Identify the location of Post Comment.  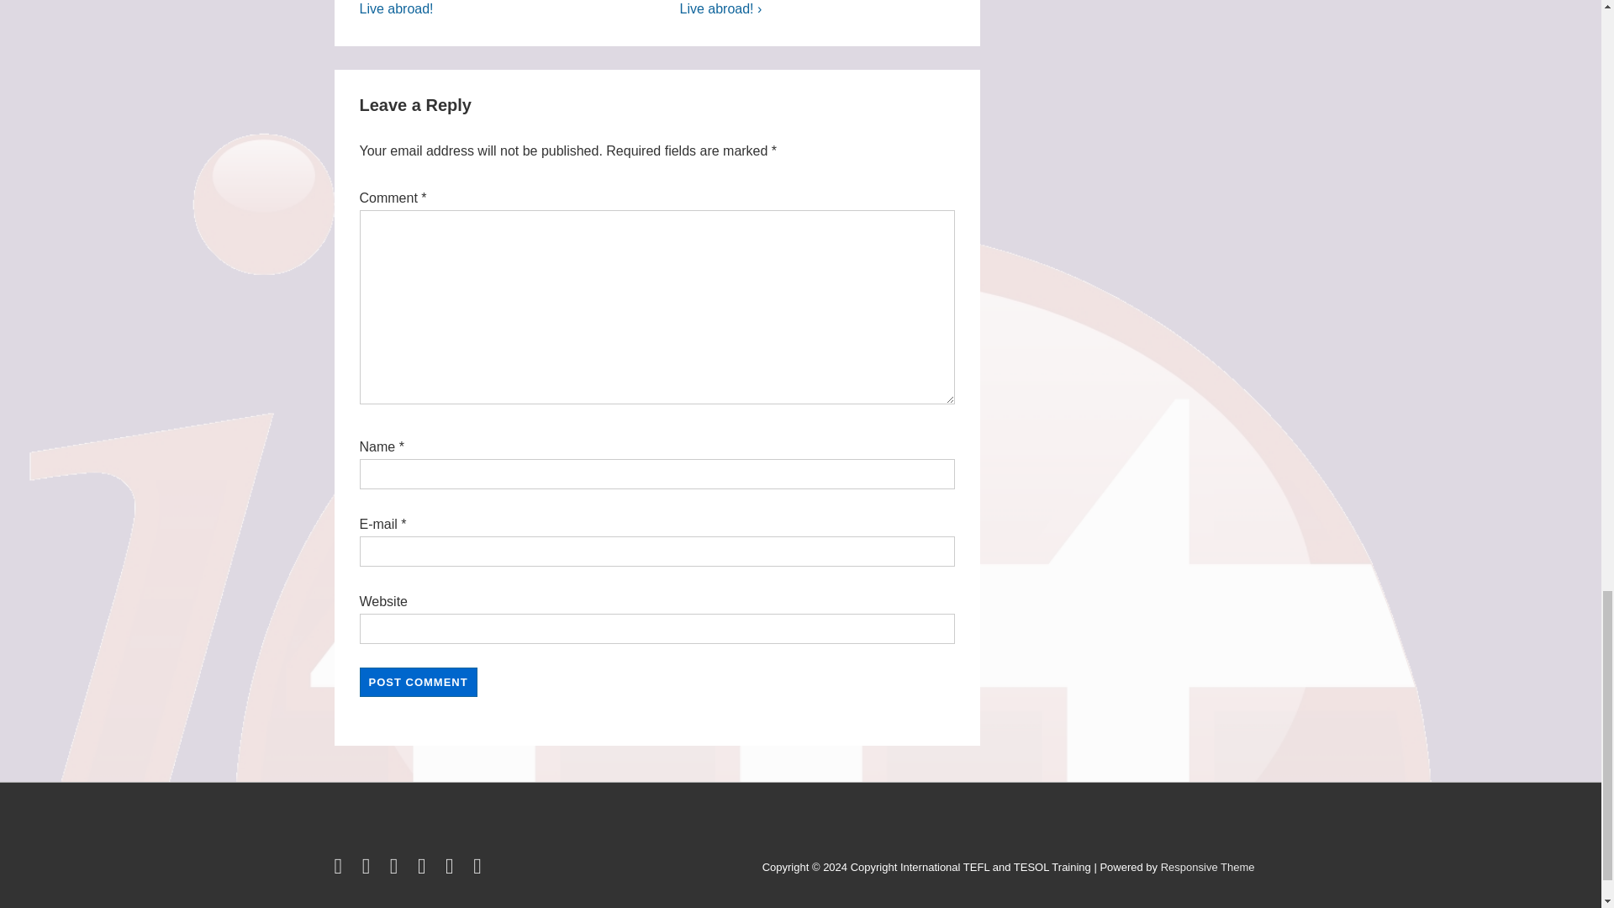
(419, 682).